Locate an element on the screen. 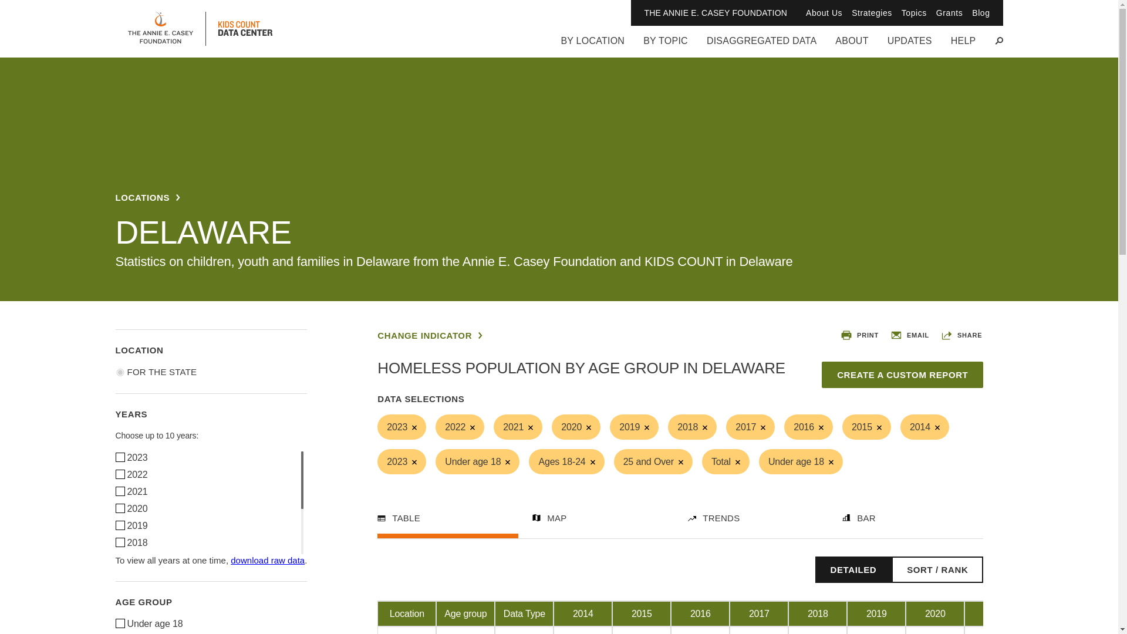 The height and width of the screenshot is (634, 1127). 2 is located at coordinates (119, 372).